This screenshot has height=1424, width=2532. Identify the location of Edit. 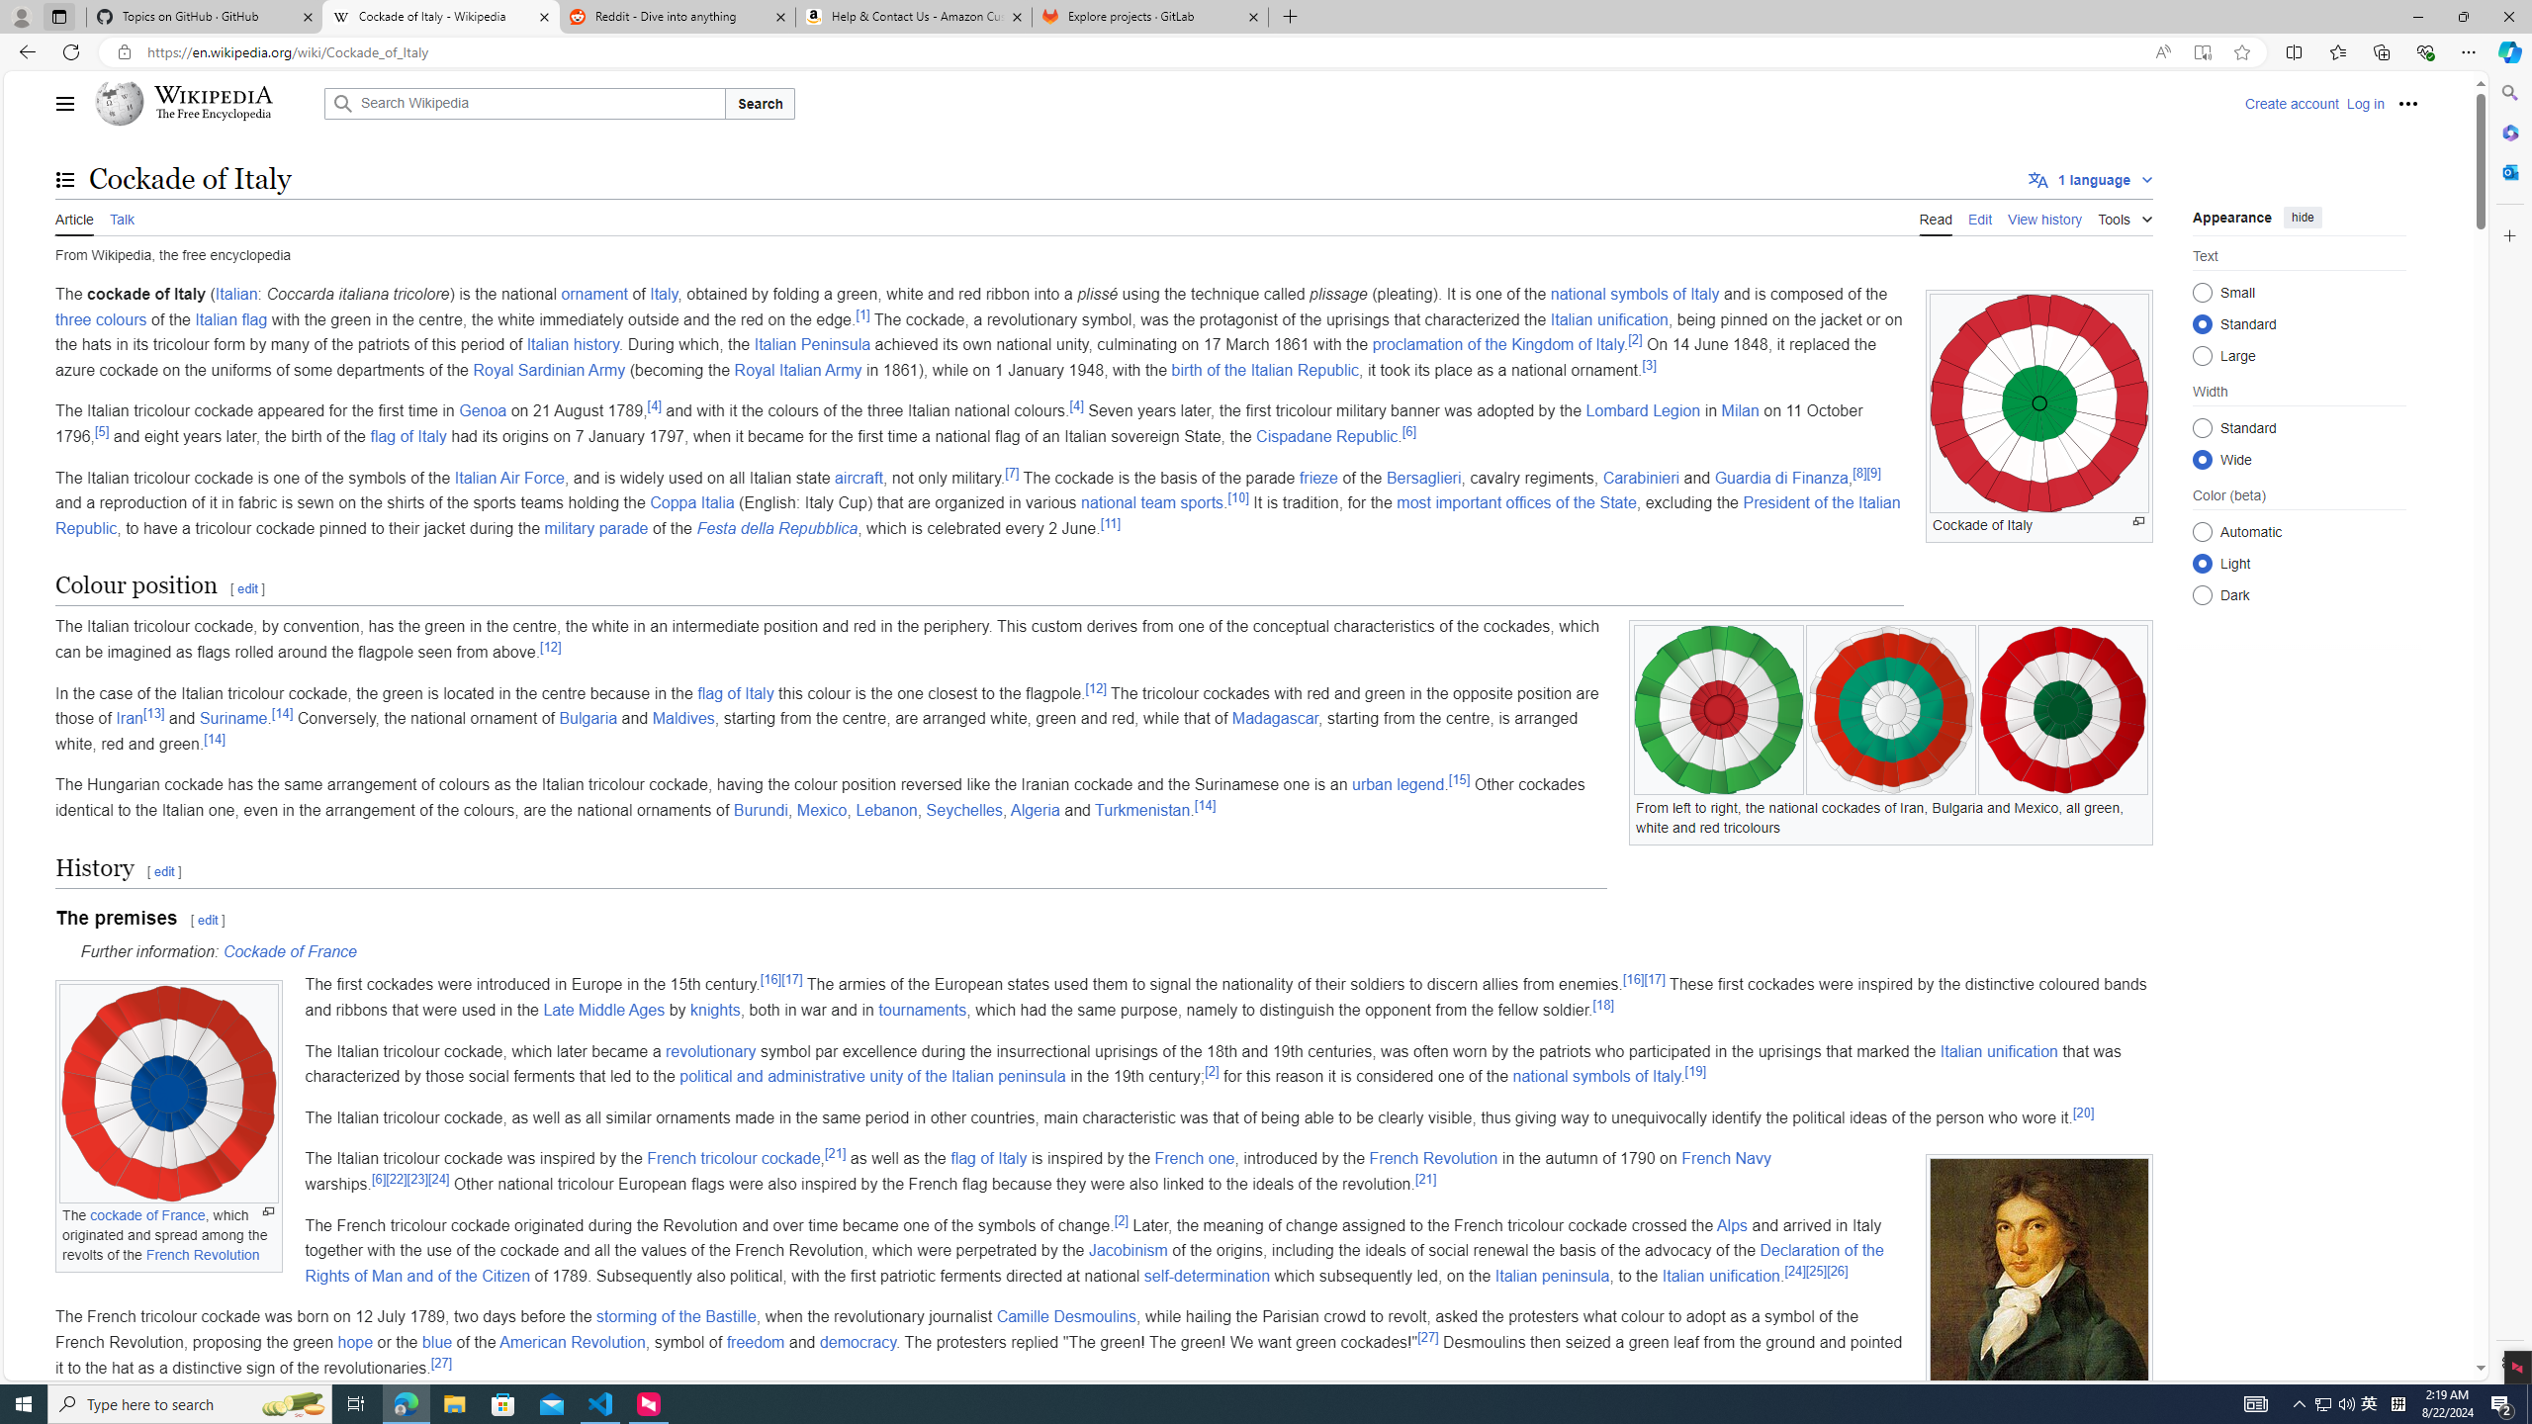
(1980, 217).